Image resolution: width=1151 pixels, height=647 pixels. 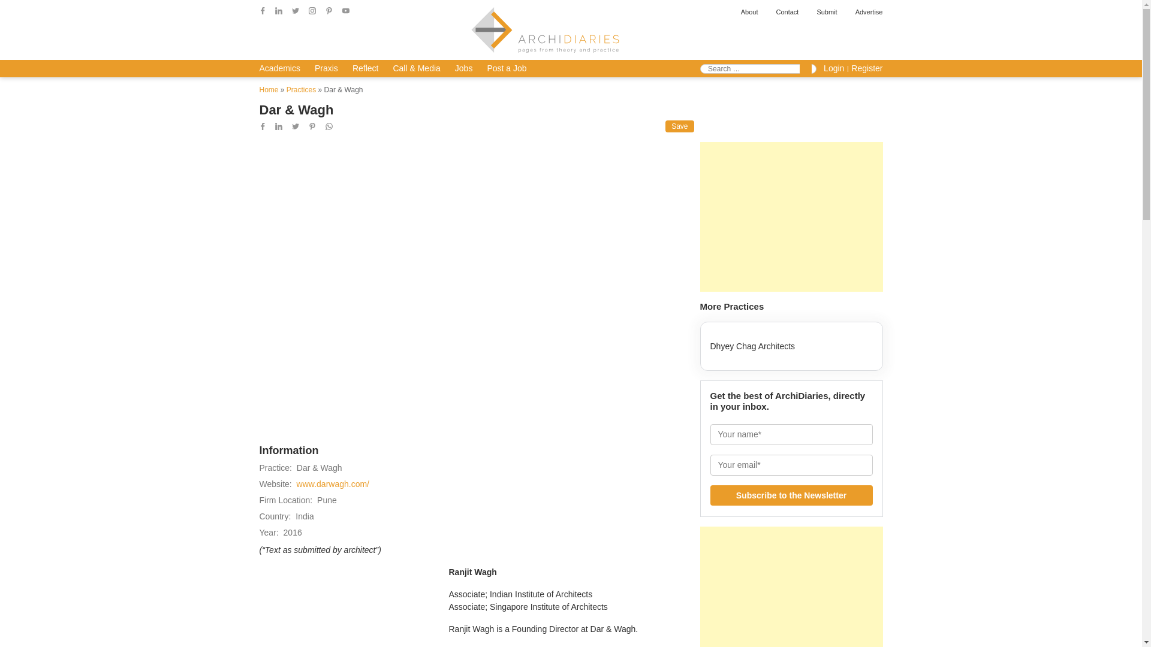 I want to click on Contact, so click(x=787, y=12).